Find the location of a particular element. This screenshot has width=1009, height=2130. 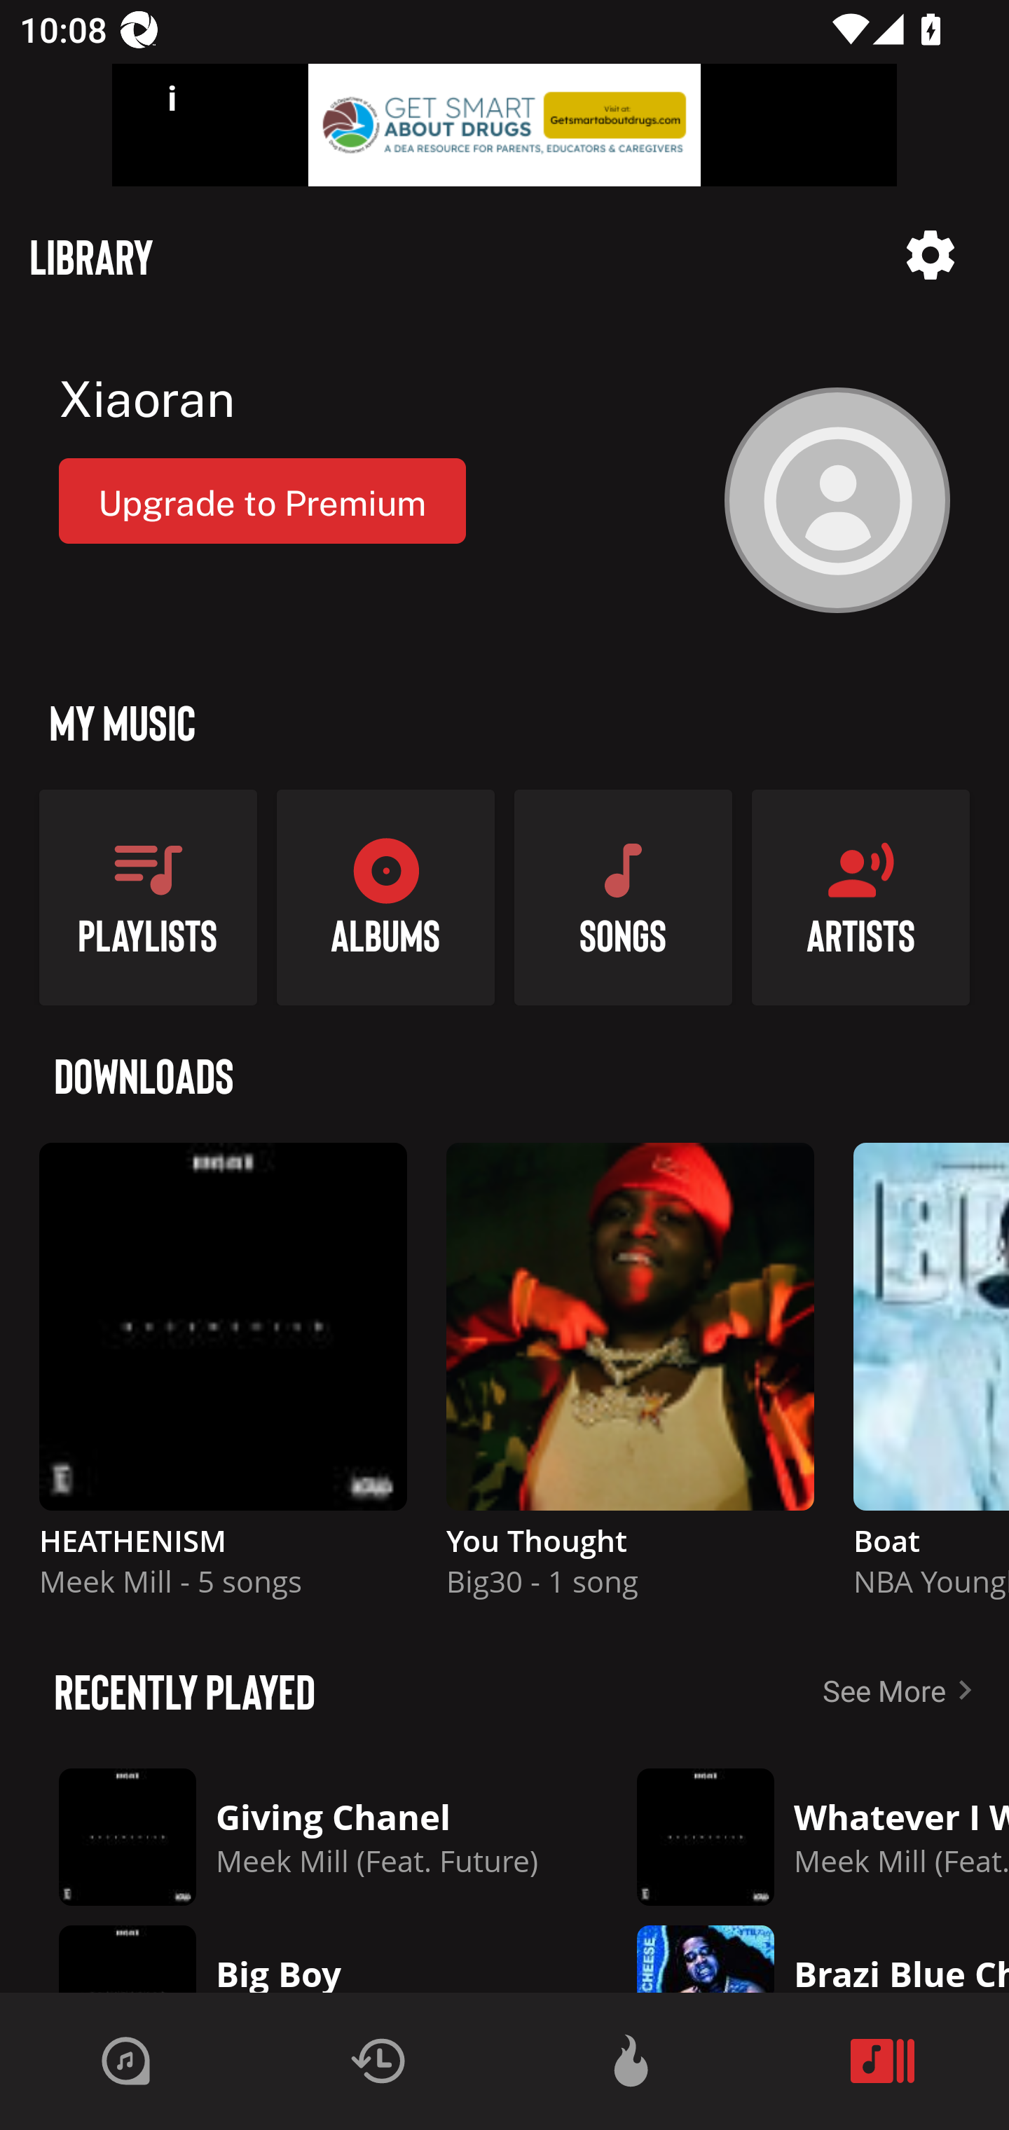

Songs is located at coordinates (624, 897).